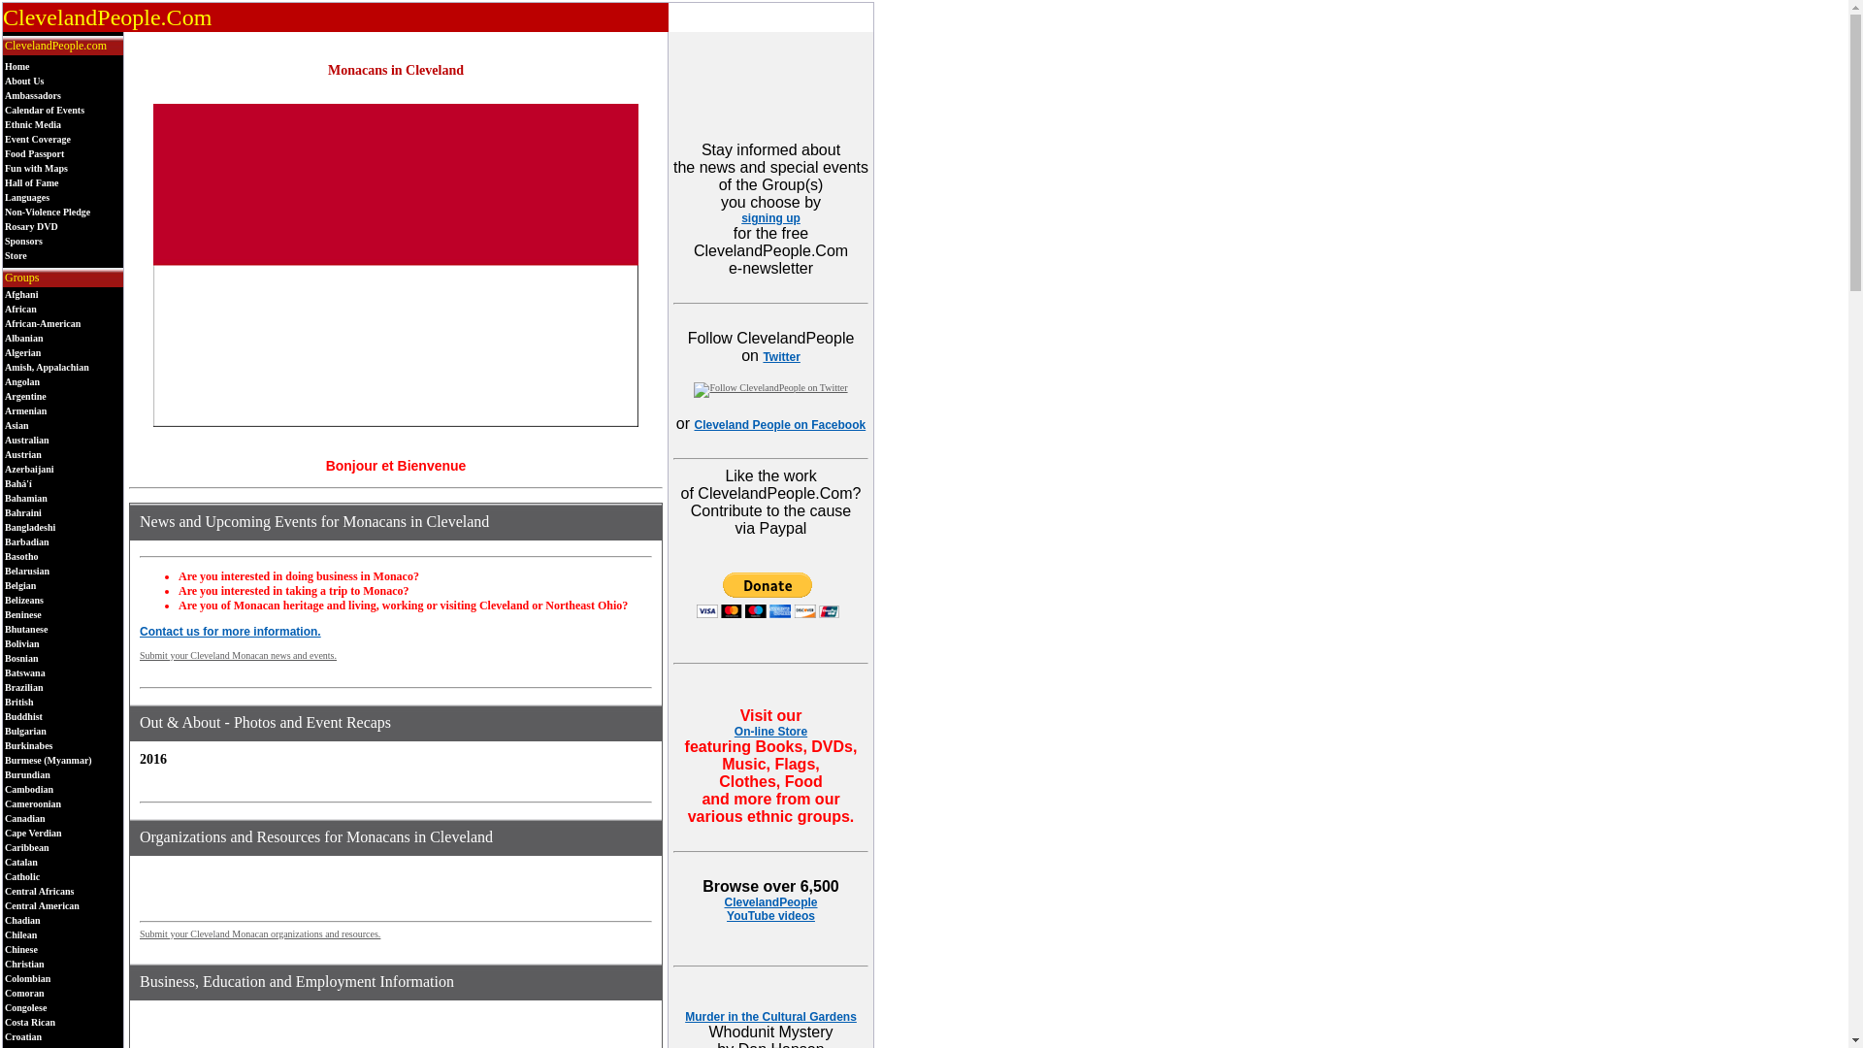  What do you see at coordinates (17, 66) in the screenshot?
I see `Home` at bounding box center [17, 66].